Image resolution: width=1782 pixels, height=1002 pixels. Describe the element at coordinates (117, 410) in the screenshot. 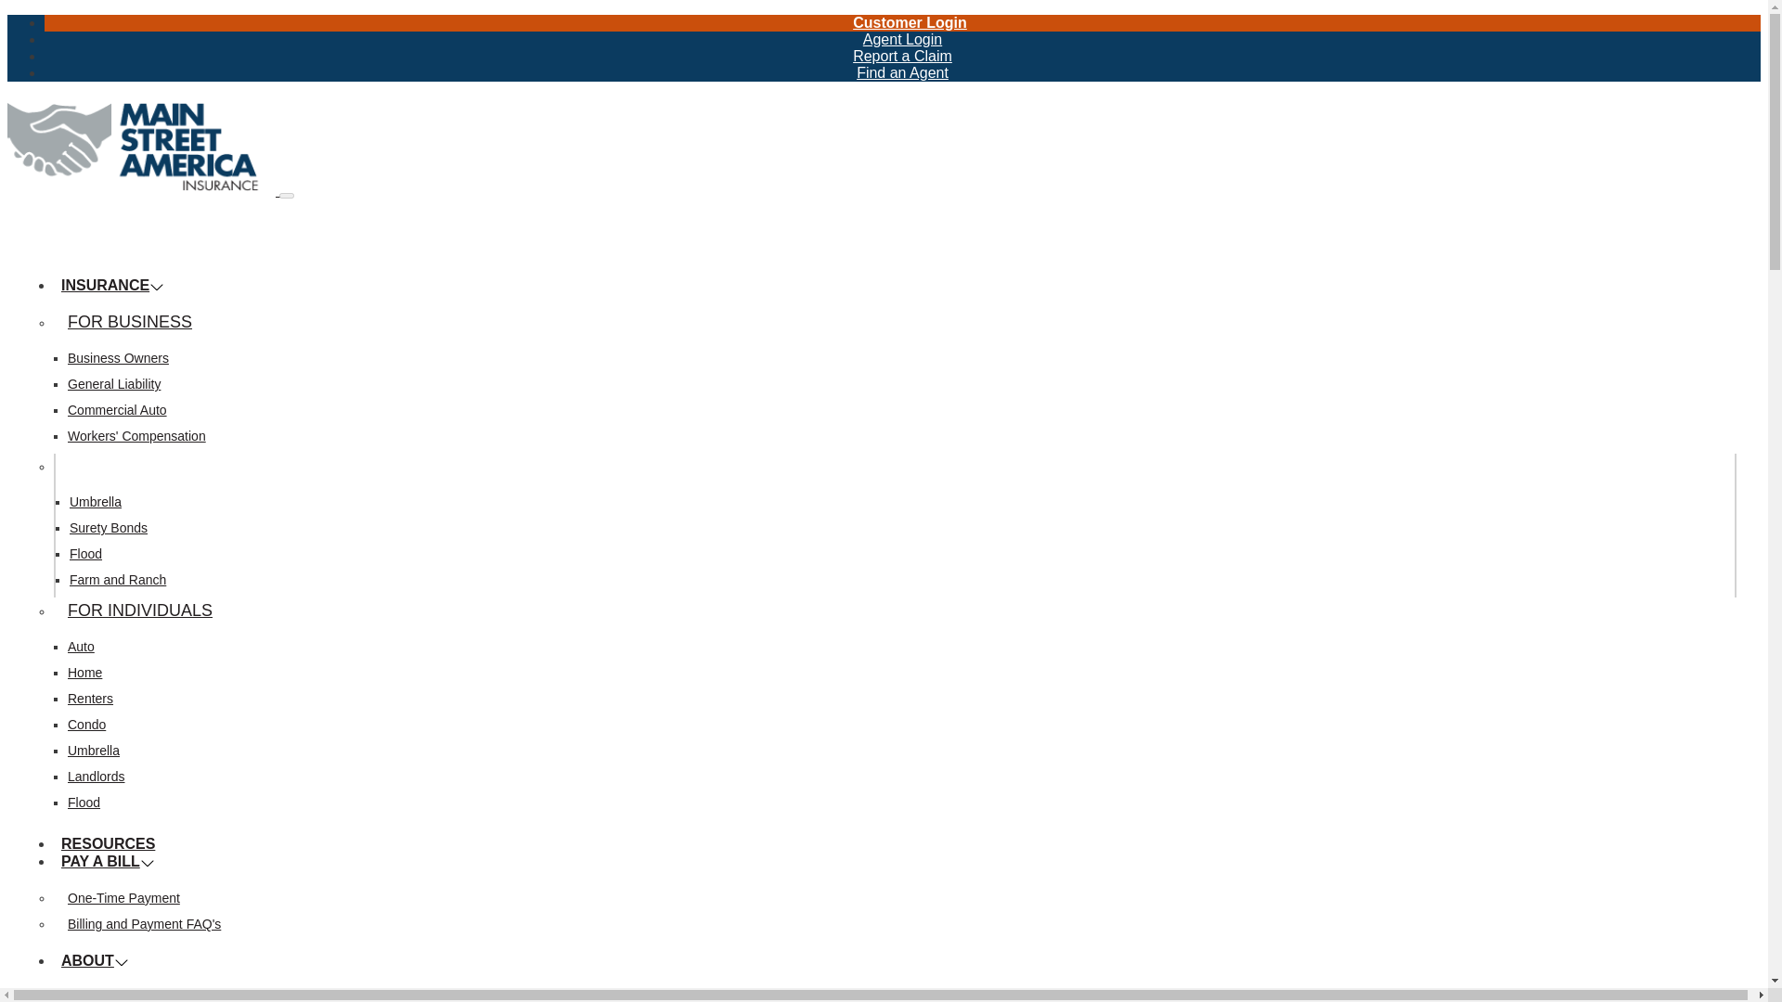

I see `Commercial Auto` at that location.